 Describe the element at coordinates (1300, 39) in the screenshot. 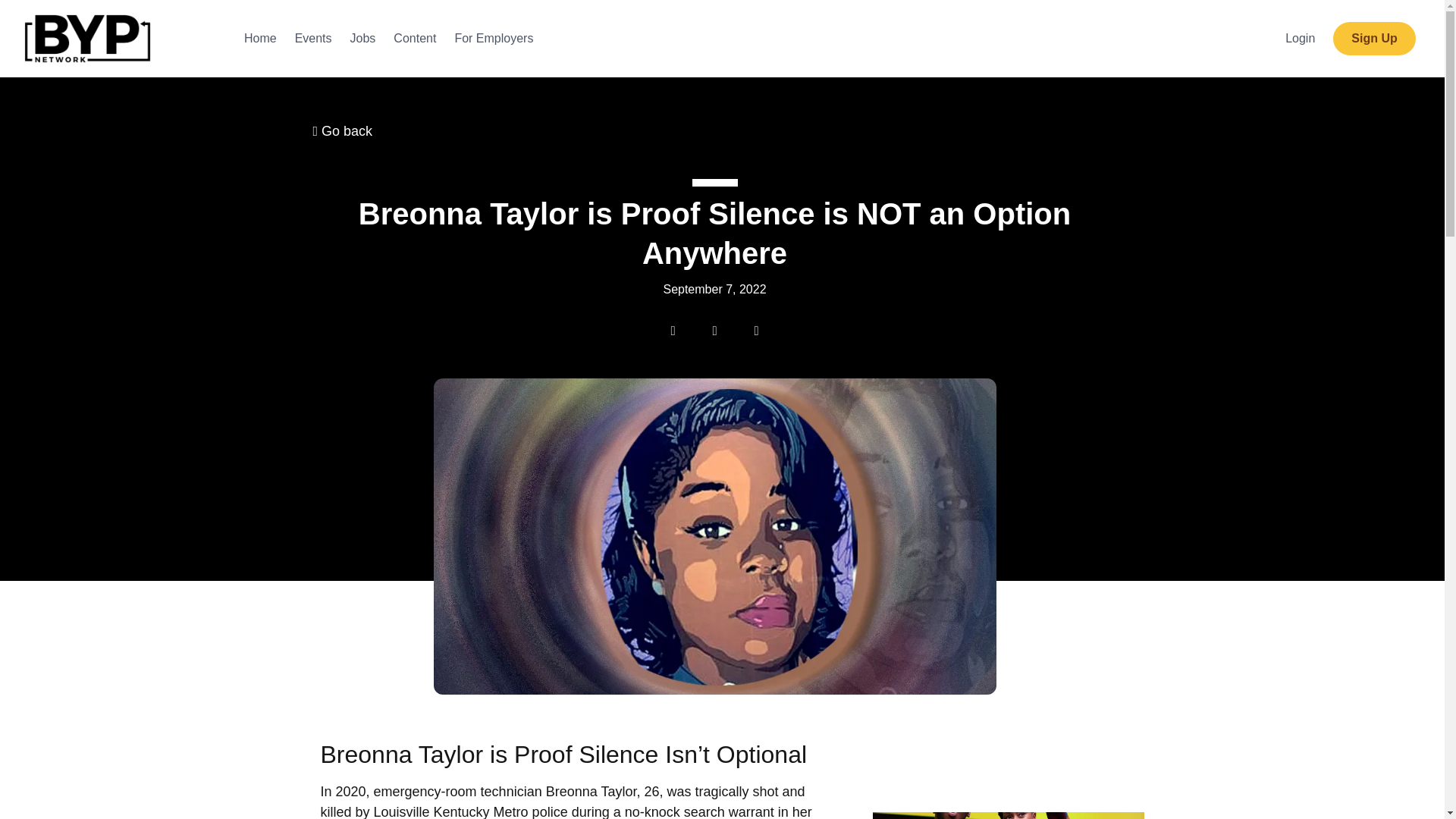

I see `Login` at that location.